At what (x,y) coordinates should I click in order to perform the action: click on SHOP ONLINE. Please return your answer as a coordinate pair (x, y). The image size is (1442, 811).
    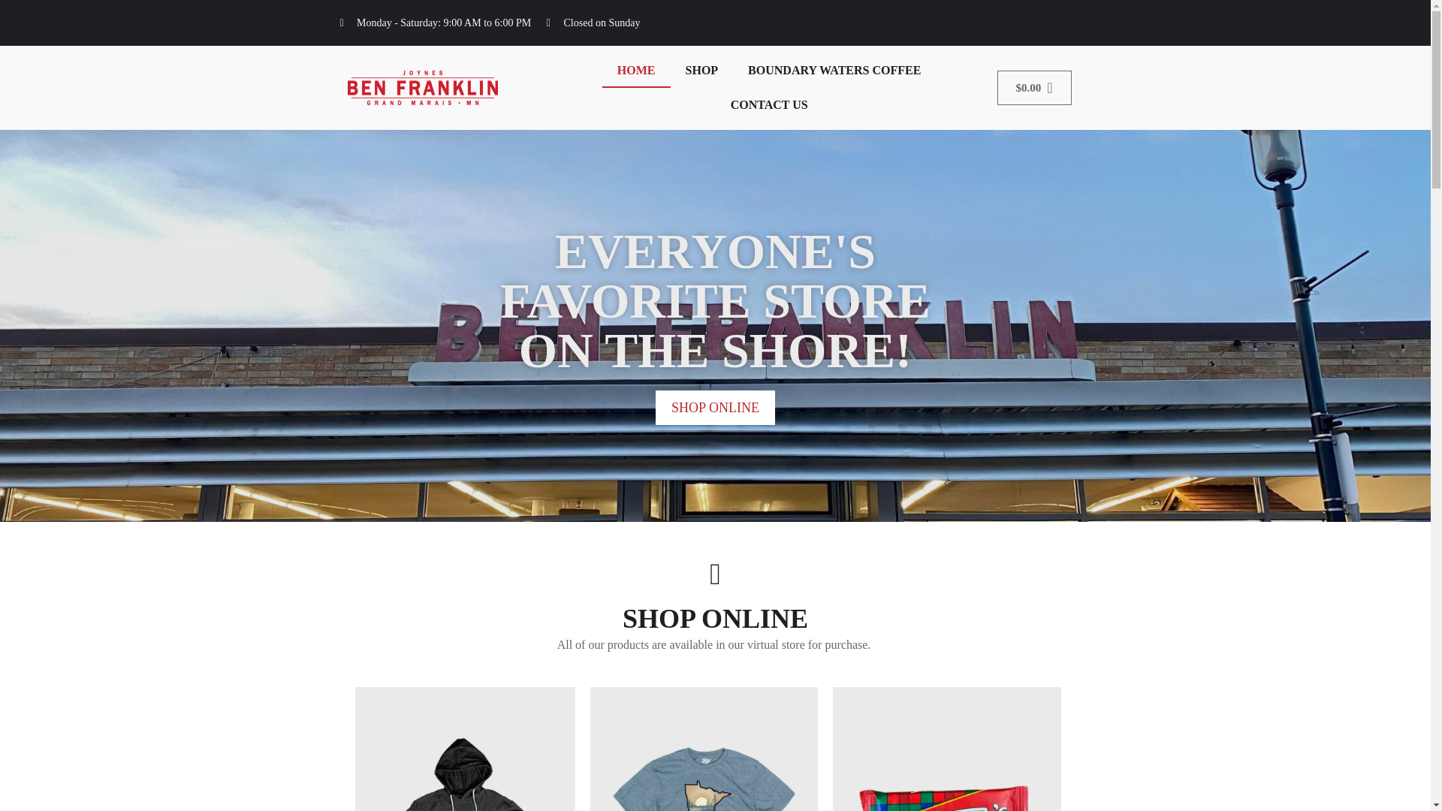
    Looking at the image, I should click on (715, 407).